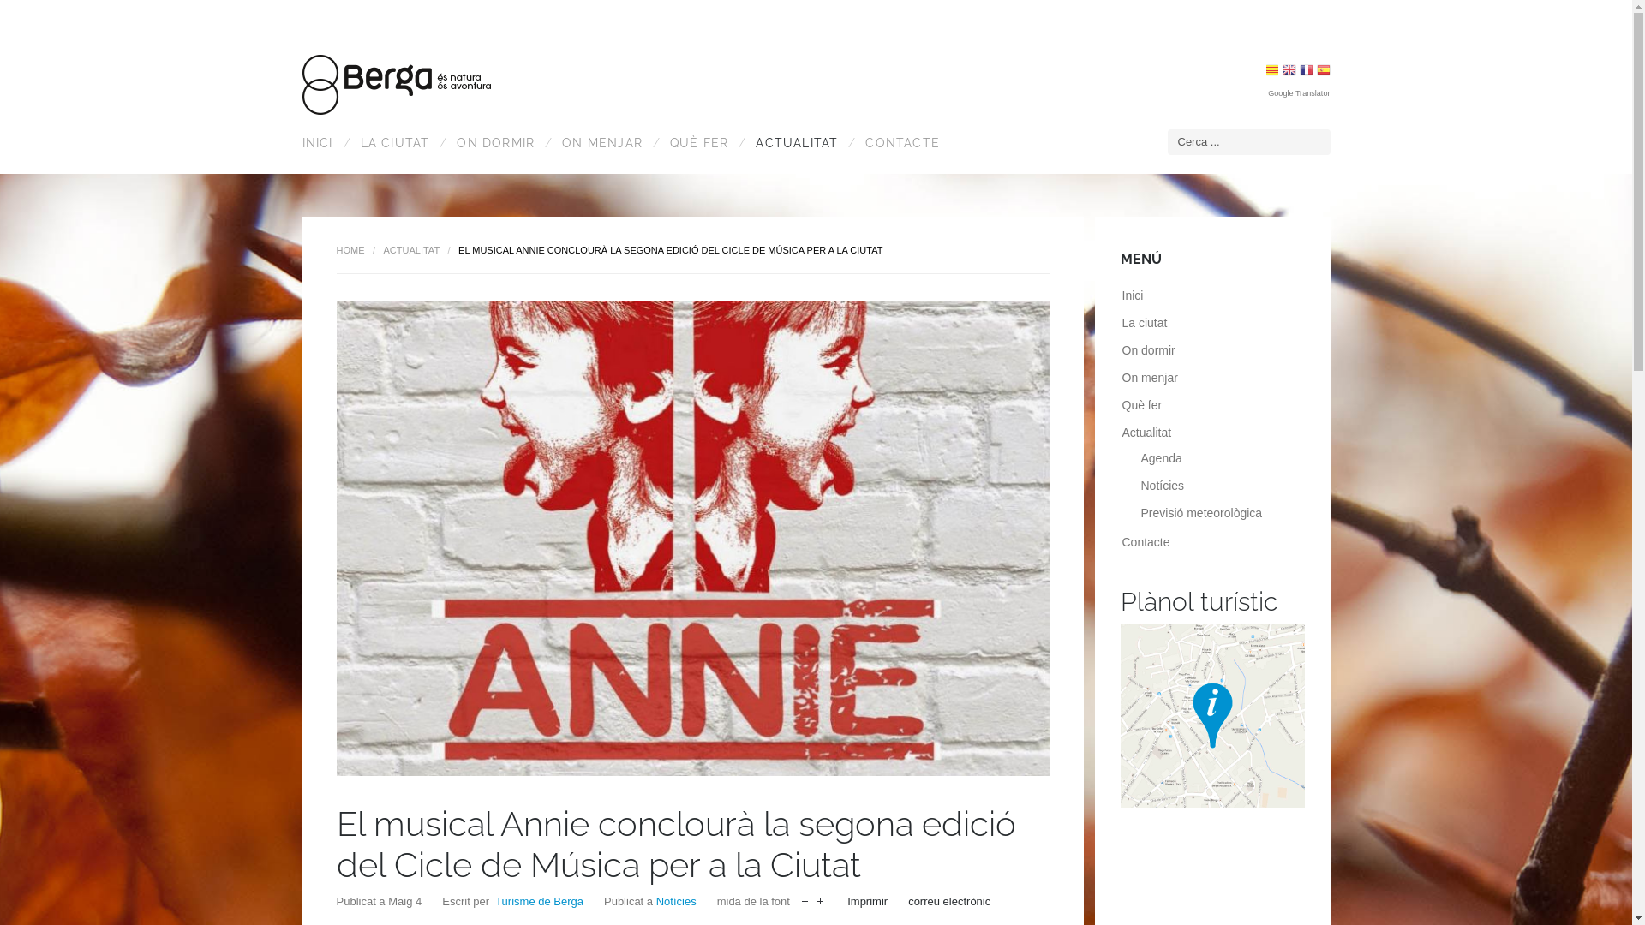  Describe the element at coordinates (1146, 542) in the screenshot. I see `Contacte` at that location.